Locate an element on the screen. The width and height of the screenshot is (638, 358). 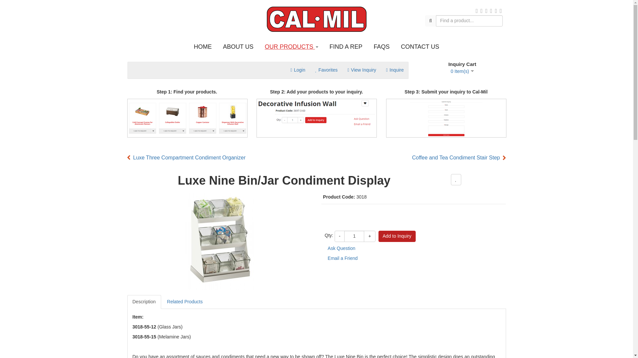
Add to Favorites is located at coordinates (456, 180).